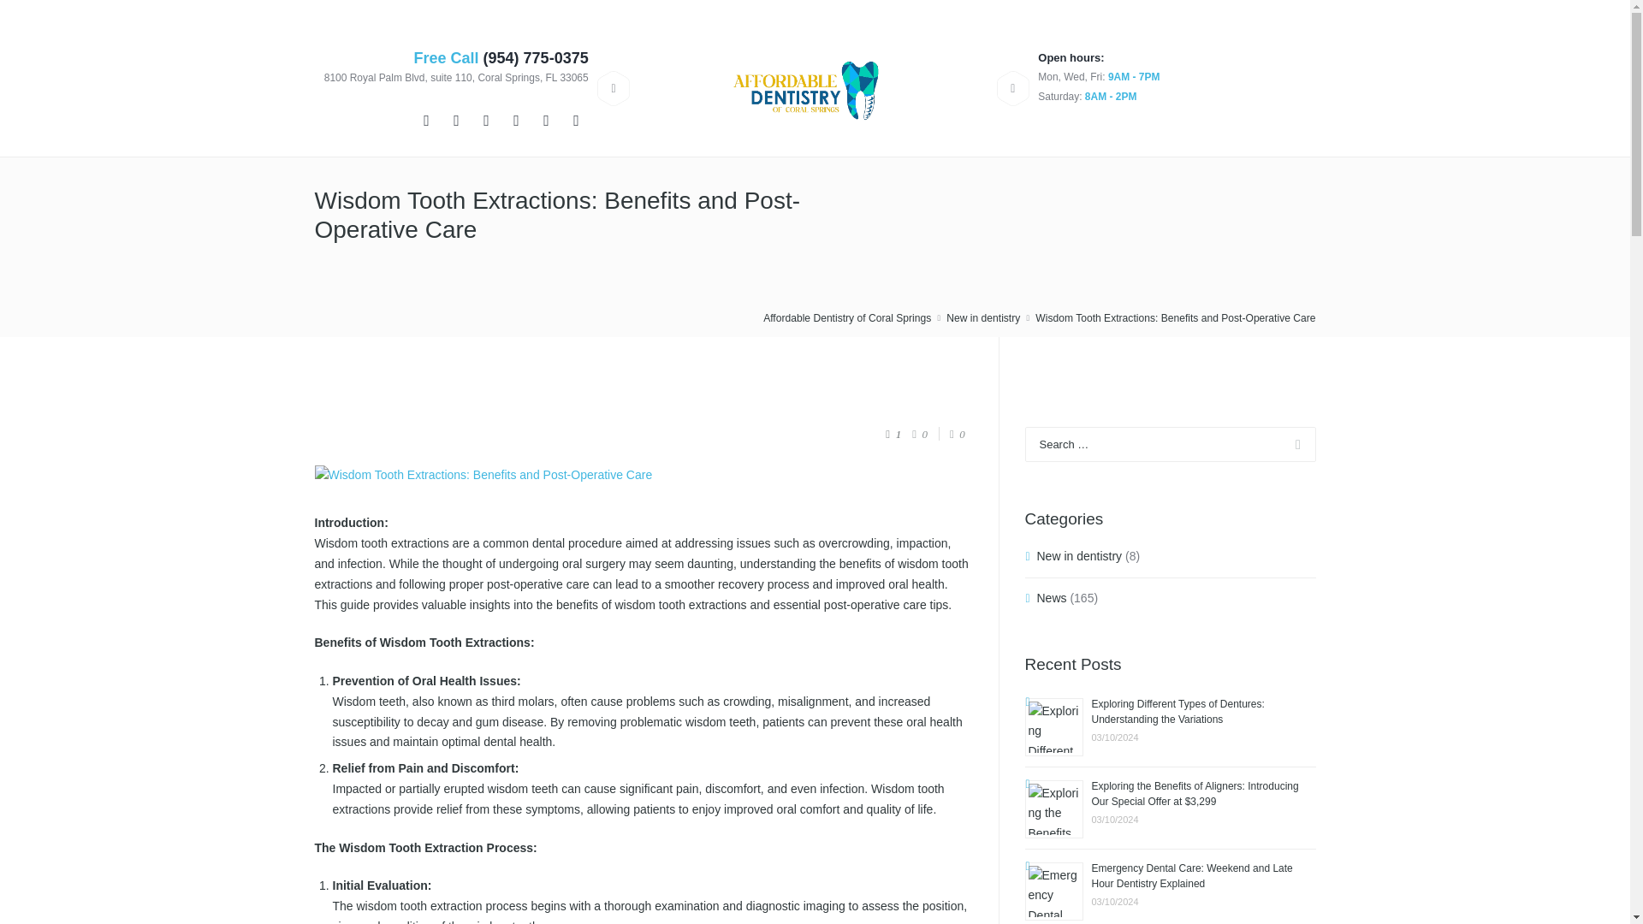  Describe the element at coordinates (1171, 444) in the screenshot. I see `Search for:` at that location.